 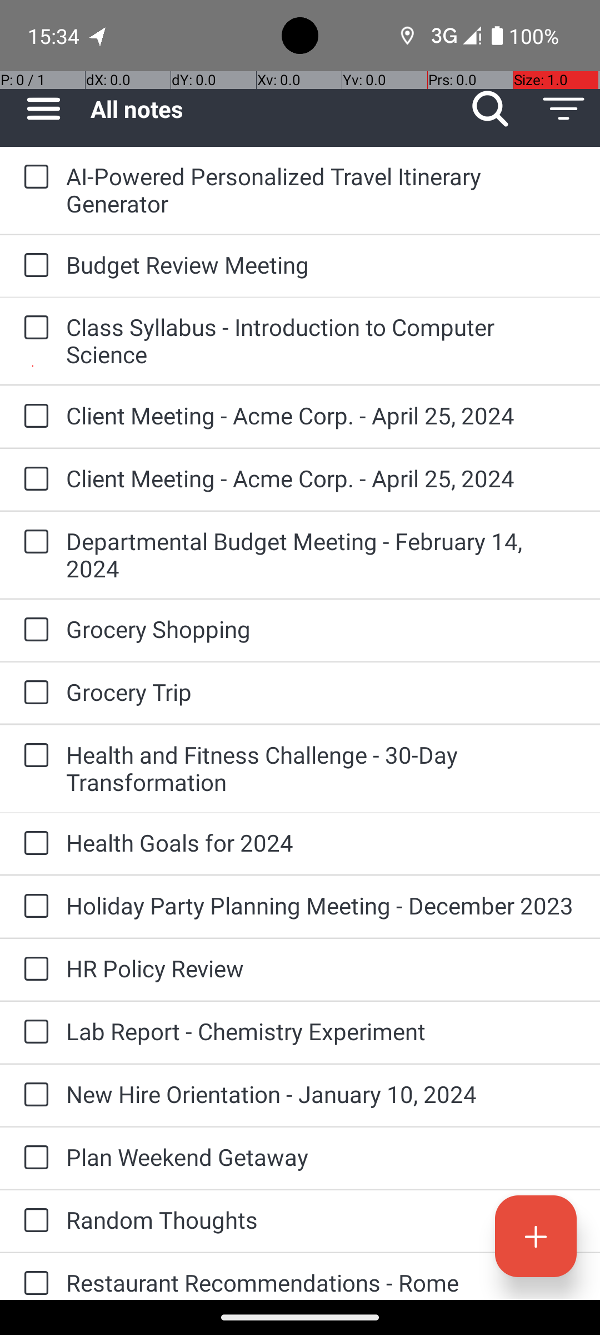 What do you see at coordinates (33, 1158) in the screenshot?
I see `to-do: Plan Weekend Getaway` at bounding box center [33, 1158].